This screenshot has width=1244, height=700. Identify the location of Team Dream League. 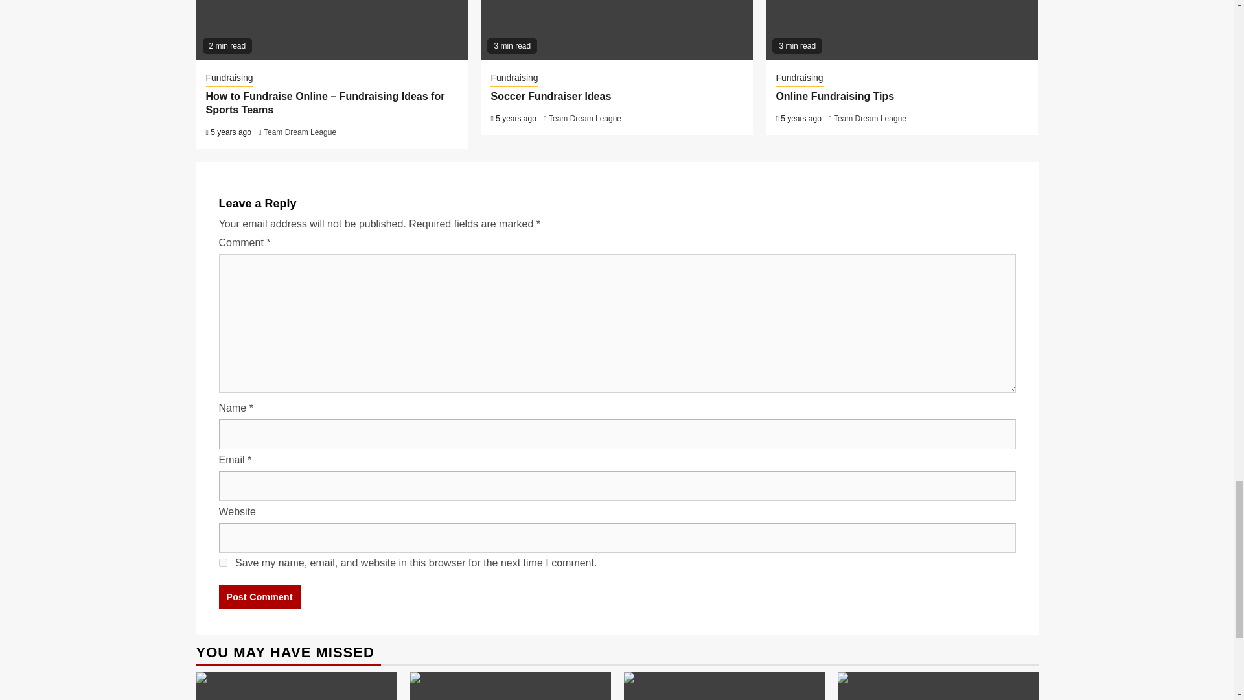
(584, 119).